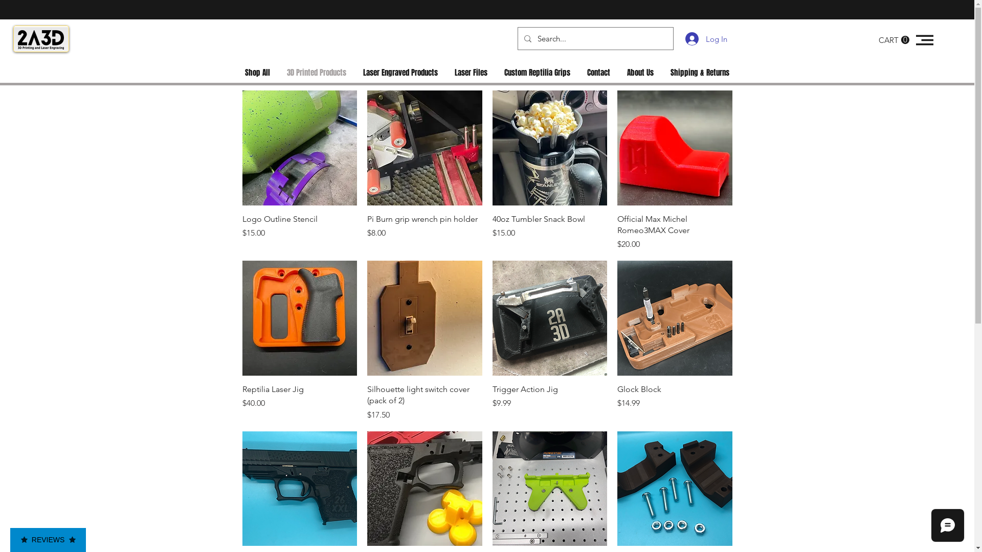 The height and width of the screenshot is (552, 982). I want to click on 40oz Tumbler Snack Bowl
Price
$15.00, so click(549, 232).